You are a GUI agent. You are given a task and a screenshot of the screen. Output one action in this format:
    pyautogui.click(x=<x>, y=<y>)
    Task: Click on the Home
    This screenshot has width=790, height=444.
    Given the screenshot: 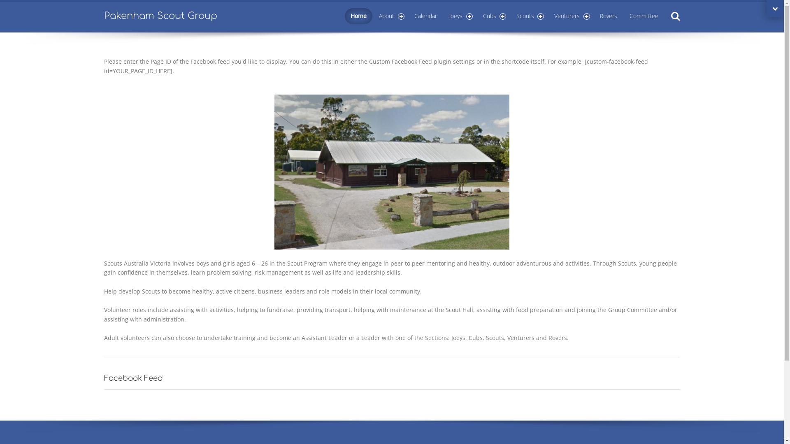 What is the action you would take?
    pyautogui.click(x=359, y=16)
    